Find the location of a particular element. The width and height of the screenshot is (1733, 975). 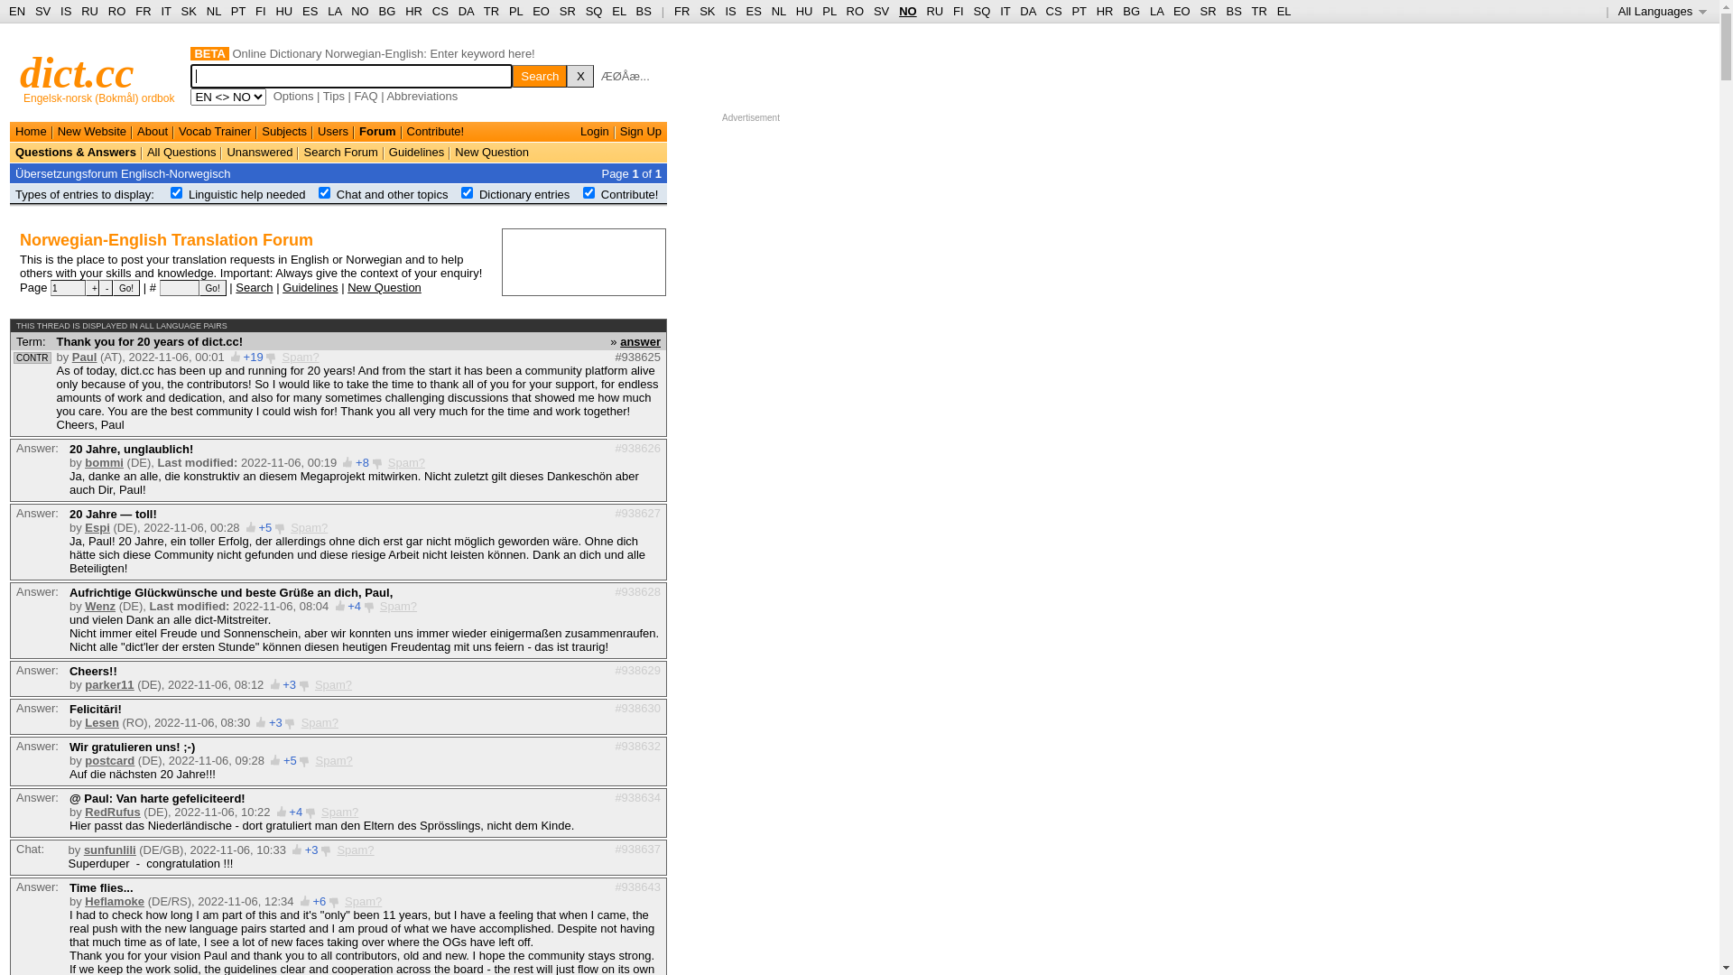

PT is located at coordinates (1079, 11).